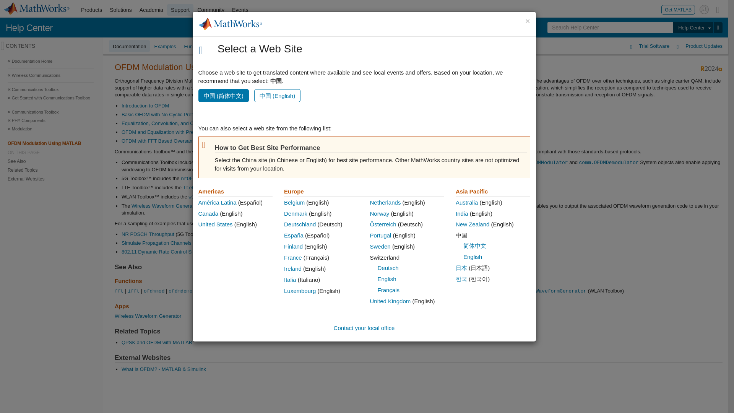 The image size is (734, 413). What do you see at coordinates (240, 10) in the screenshot?
I see `Events` at bounding box center [240, 10].